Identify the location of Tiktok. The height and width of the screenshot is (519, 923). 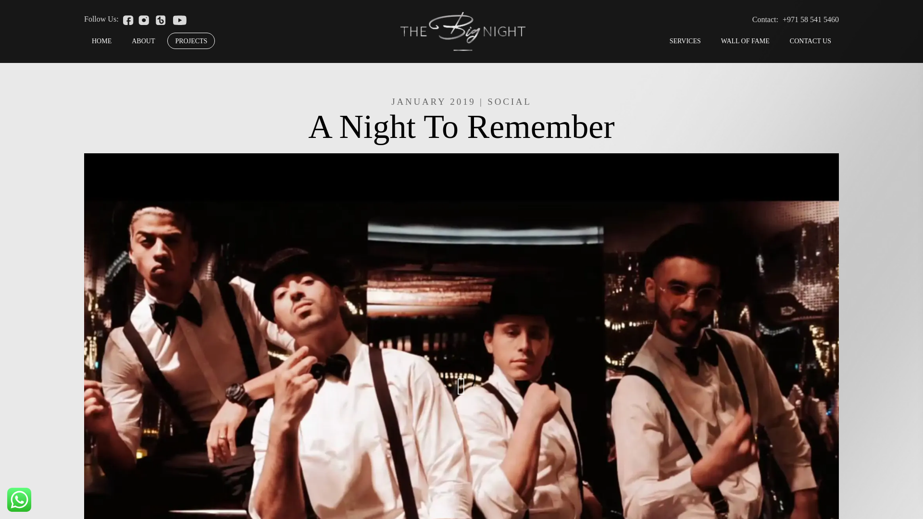
(161, 19).